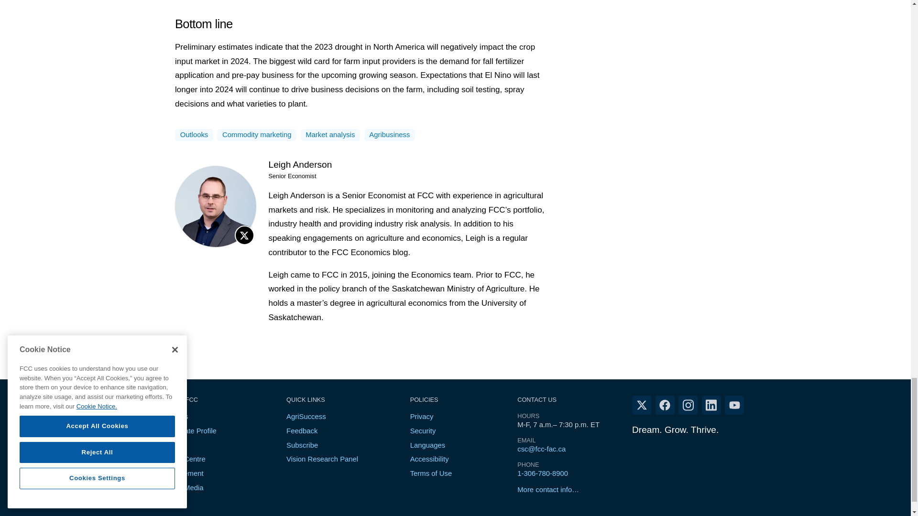  Describe the element at coordinates (306, 417) in the screenshot. I see `AgriSuccess` at that location.